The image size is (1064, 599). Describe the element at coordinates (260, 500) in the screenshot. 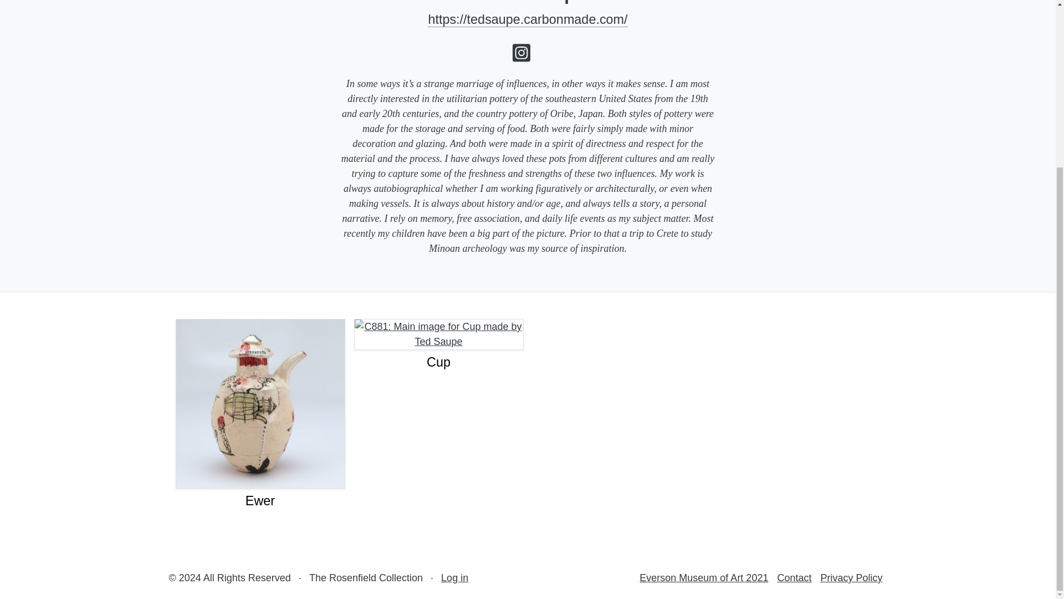

I see `Ewer` at that location.